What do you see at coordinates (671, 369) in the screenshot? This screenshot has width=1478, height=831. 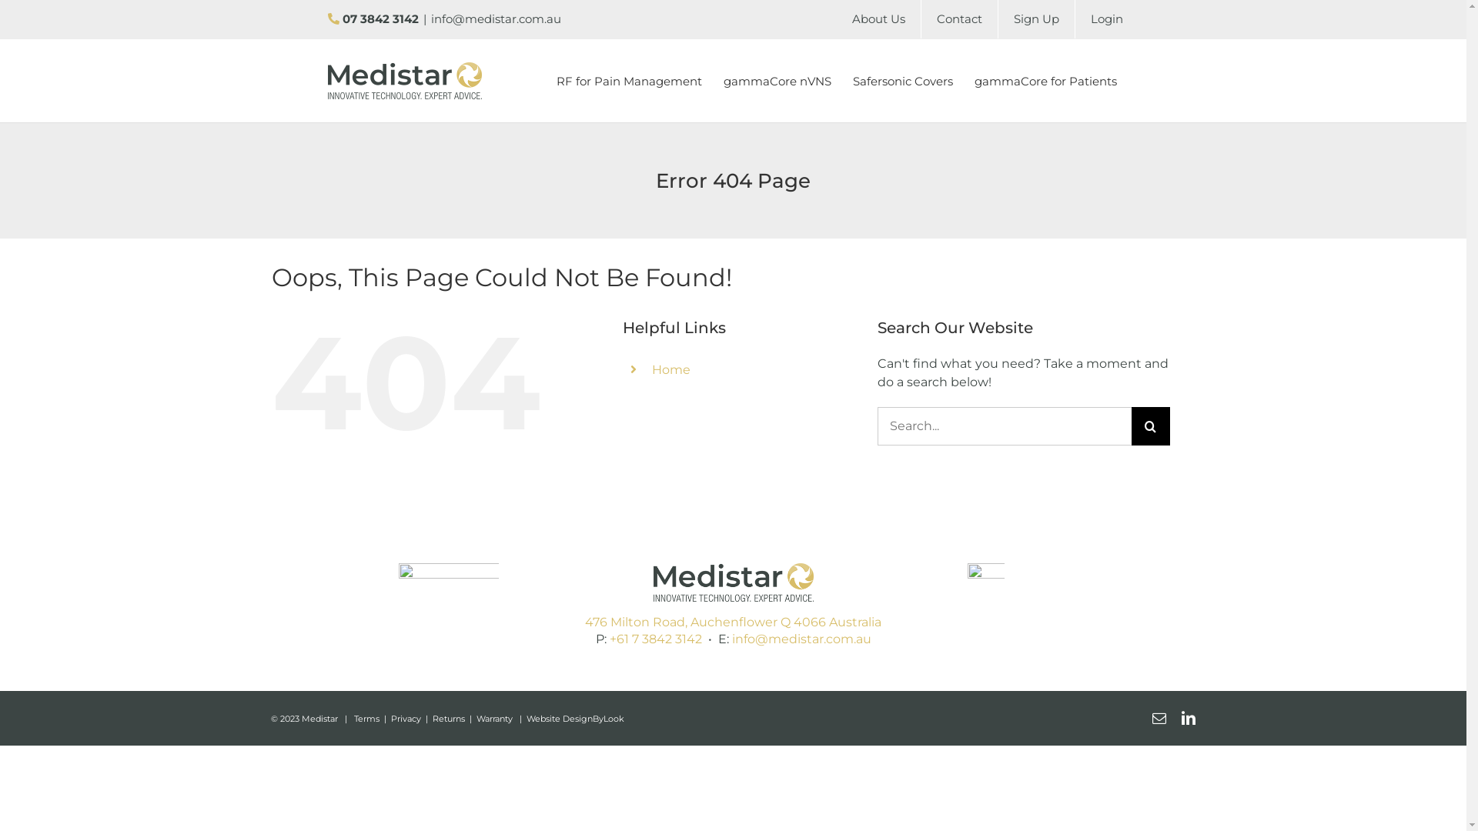 I see `Home` at bounding box center [671, 369].